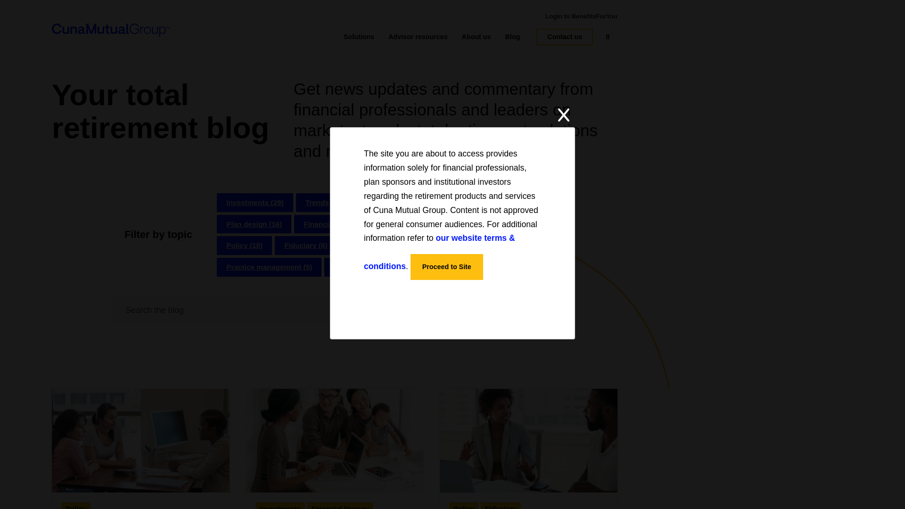  I want to click on Contact us, so click(565, 37).